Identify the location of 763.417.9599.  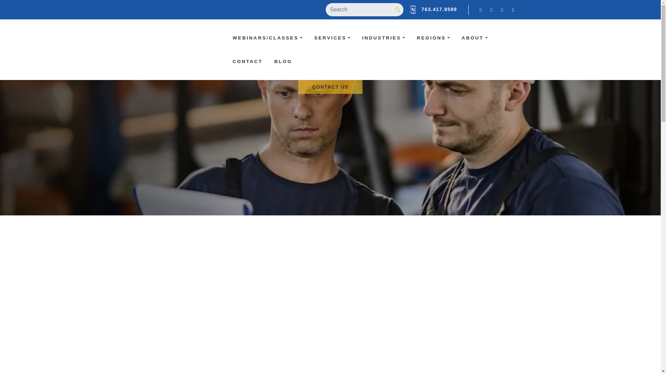
(438, 9).